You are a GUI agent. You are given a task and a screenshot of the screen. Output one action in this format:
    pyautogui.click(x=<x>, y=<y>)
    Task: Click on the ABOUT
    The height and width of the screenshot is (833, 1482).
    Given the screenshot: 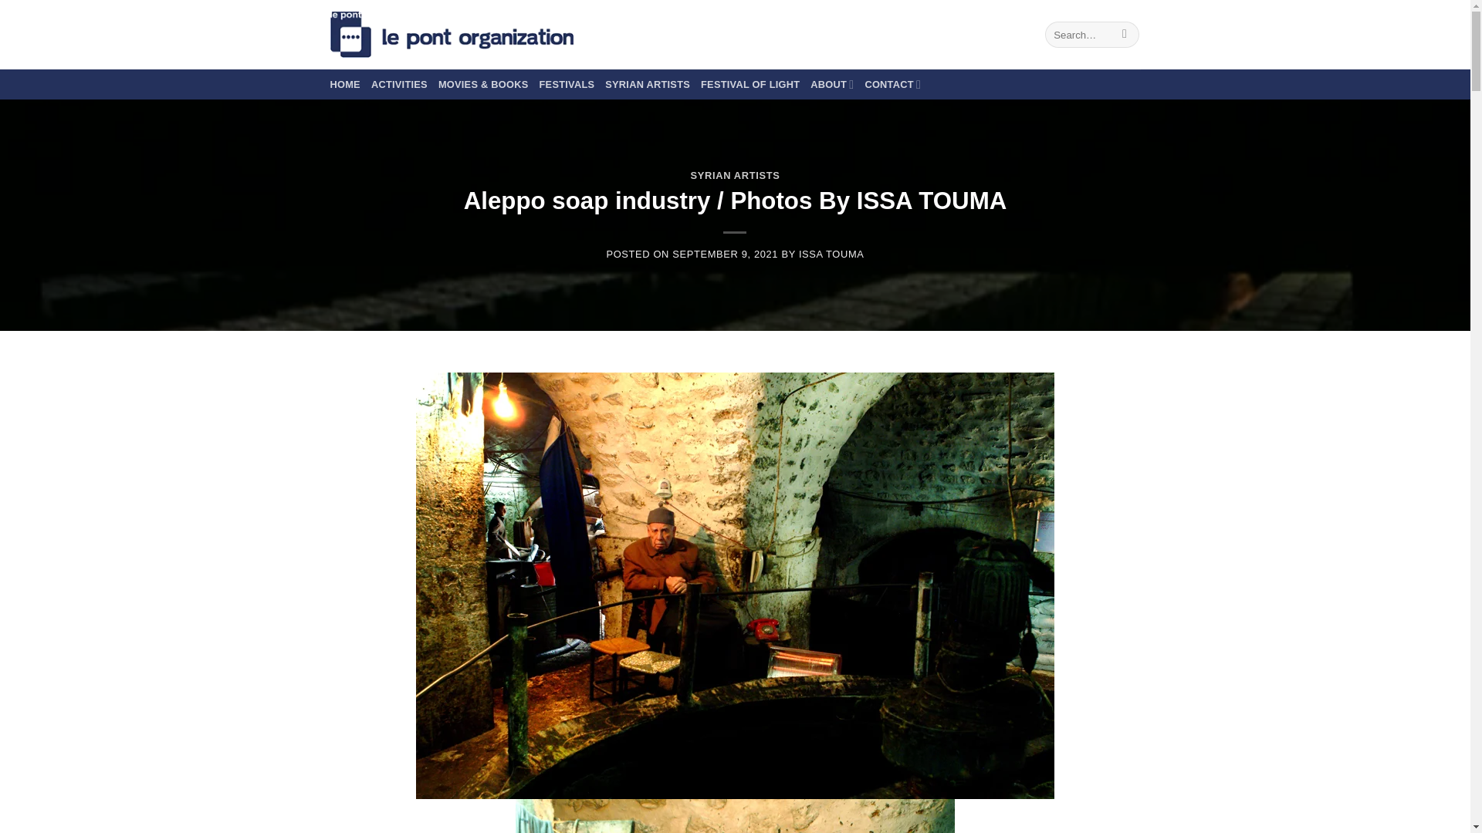 What is the action you would take?
    pyautogui.click(x=832, y=83)
    